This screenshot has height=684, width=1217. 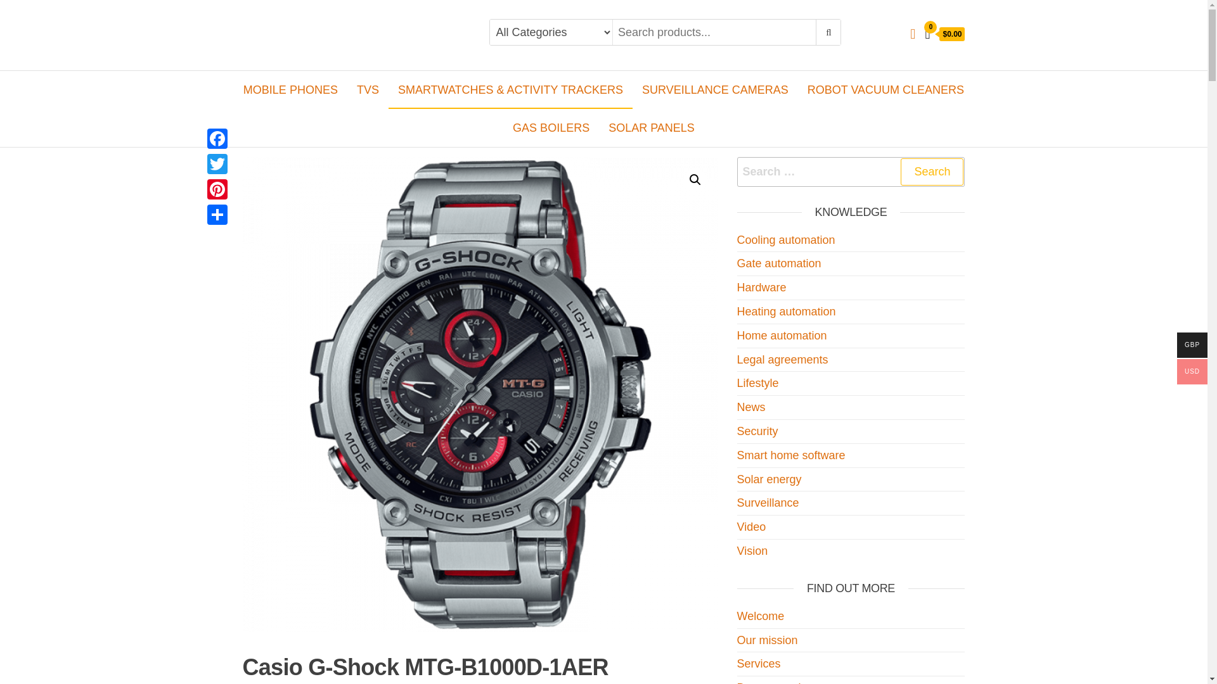 I want to click on Robot Vacuum Cleaners, so click(x=886, y=90).